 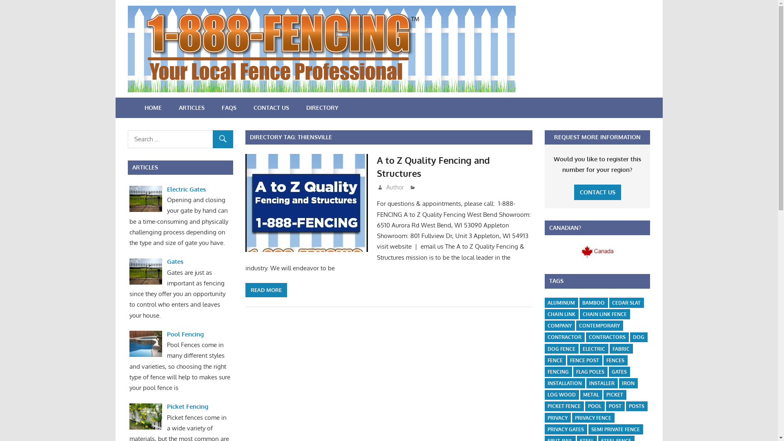 What do you see at coordinates (561, 303) in the screenshot?
I see `ALUMINUM` at bounding box center [561, 303].